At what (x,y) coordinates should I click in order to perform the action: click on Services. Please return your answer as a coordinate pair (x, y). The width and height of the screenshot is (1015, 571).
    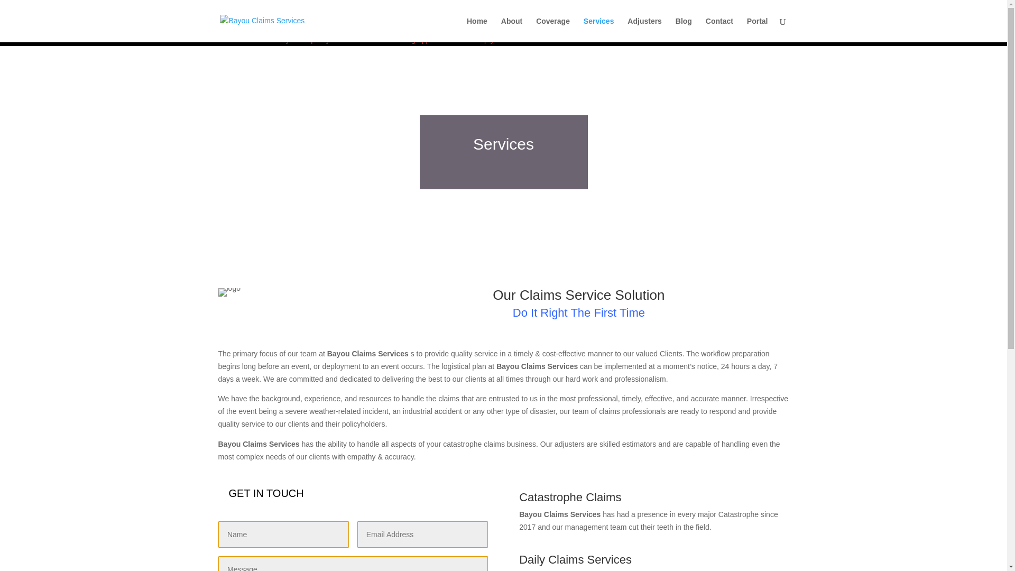
    Looking at the image, I should click on (598, 30).